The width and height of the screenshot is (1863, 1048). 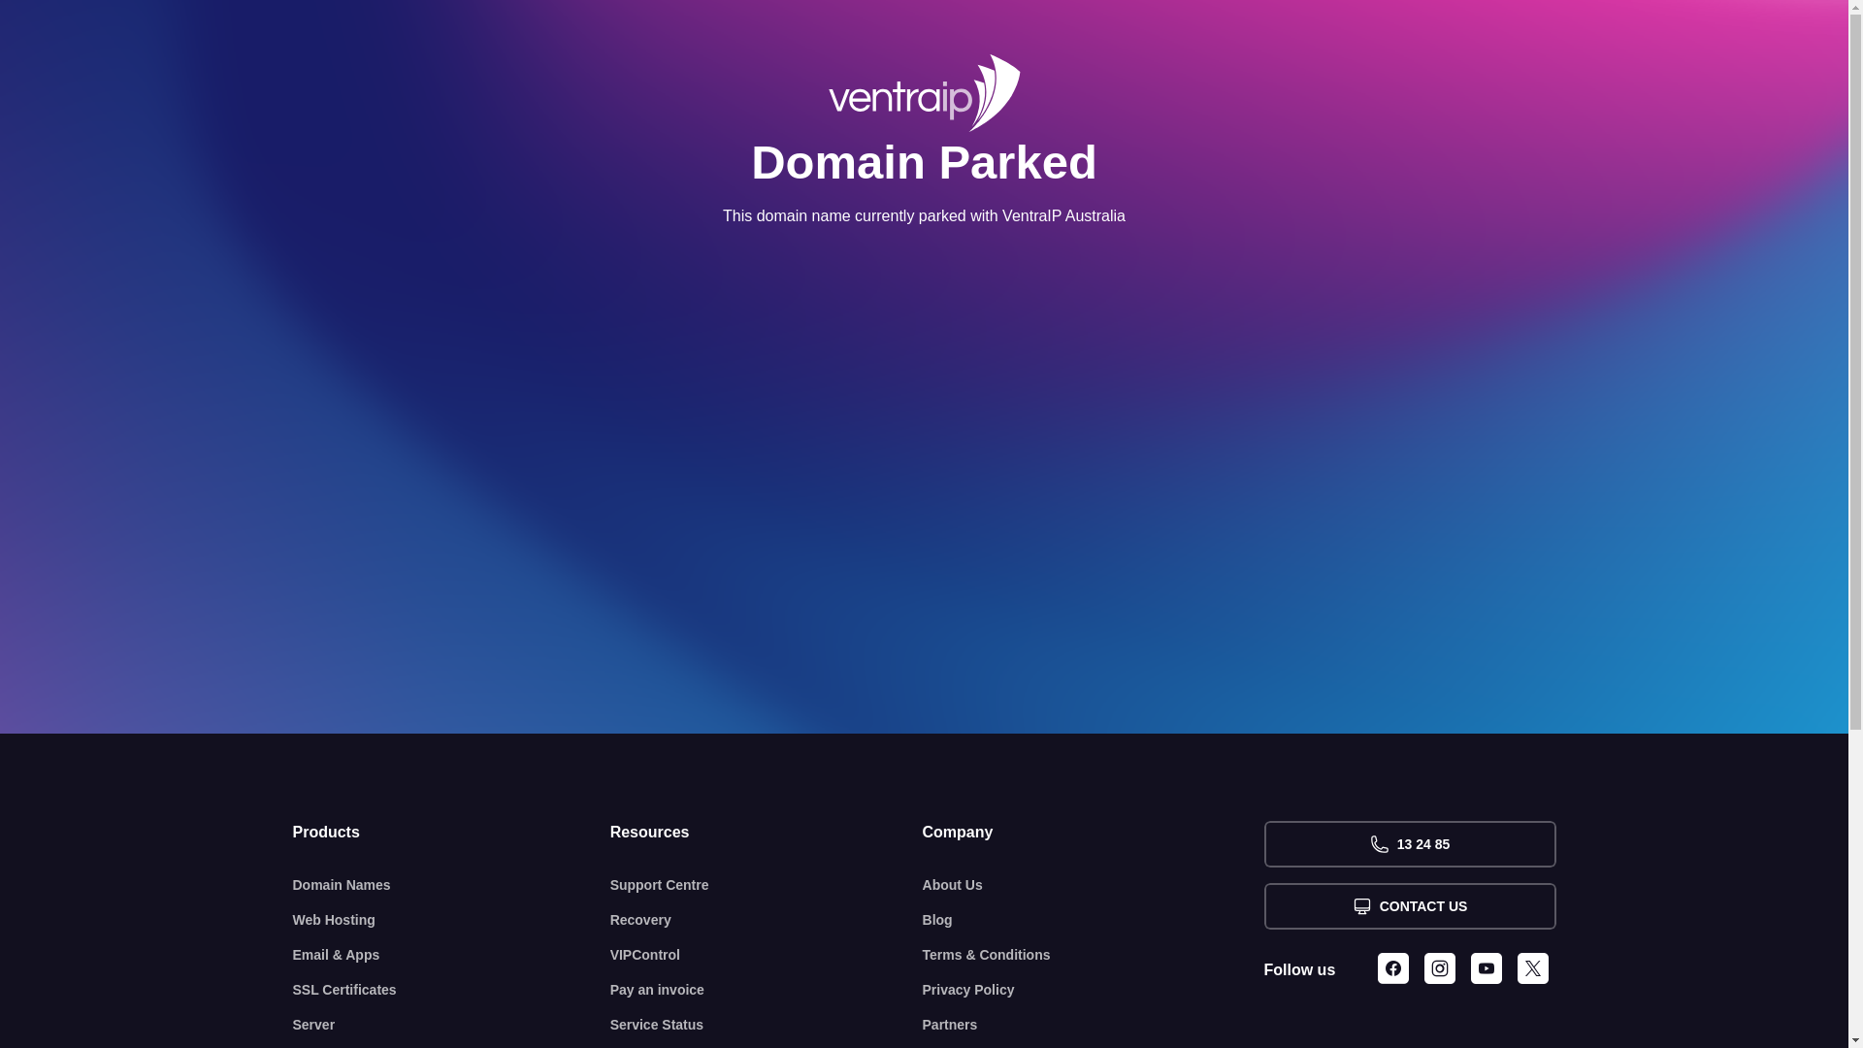 What do you see at coordinates (767, 920) in the screenshot?
I see `Recovery` at bounding box center [767, 920].